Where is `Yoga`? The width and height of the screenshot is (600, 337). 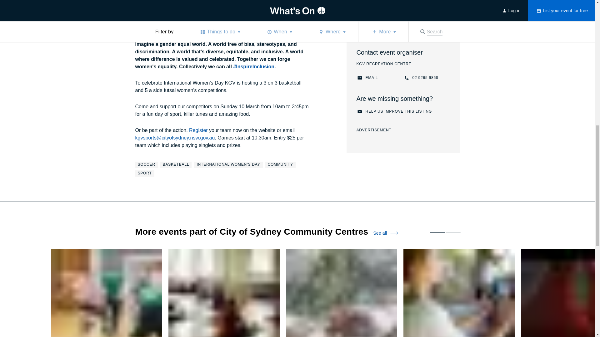
Yoga is located at coordinates (421, 78).